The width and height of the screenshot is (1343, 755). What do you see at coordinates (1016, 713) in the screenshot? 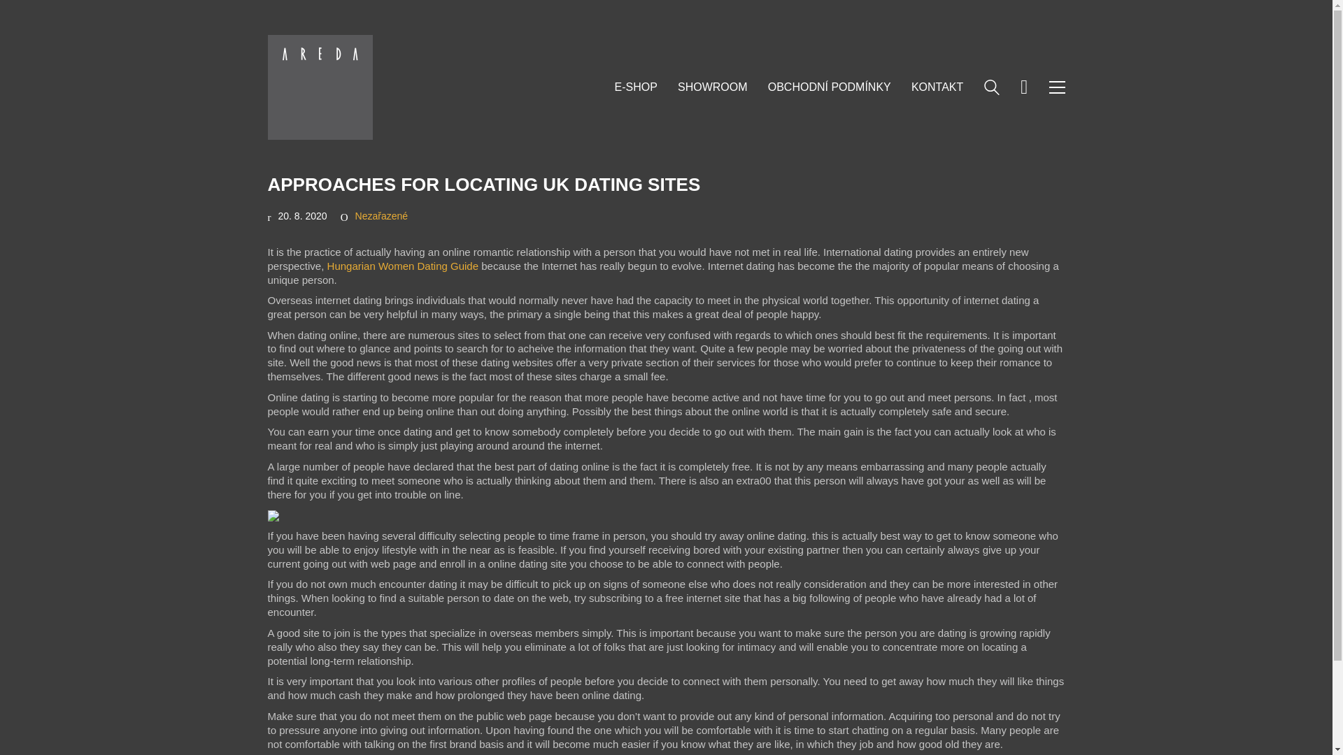
I see `Pinterest` at bounding box center [1016, 713].